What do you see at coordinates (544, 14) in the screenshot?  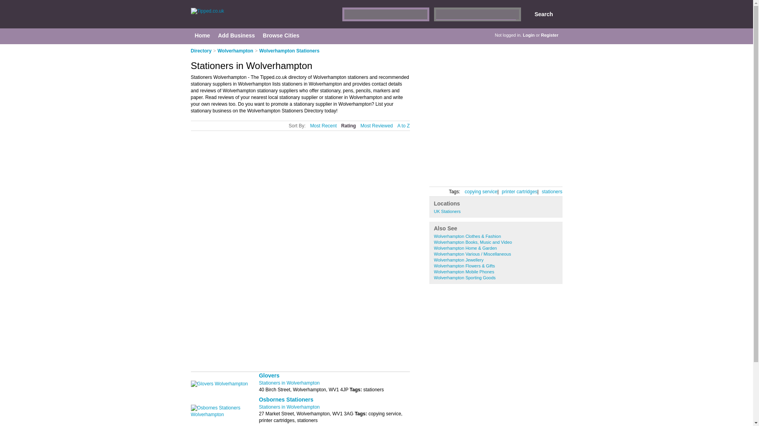 I see `Search` at bounding box center [544, 14].